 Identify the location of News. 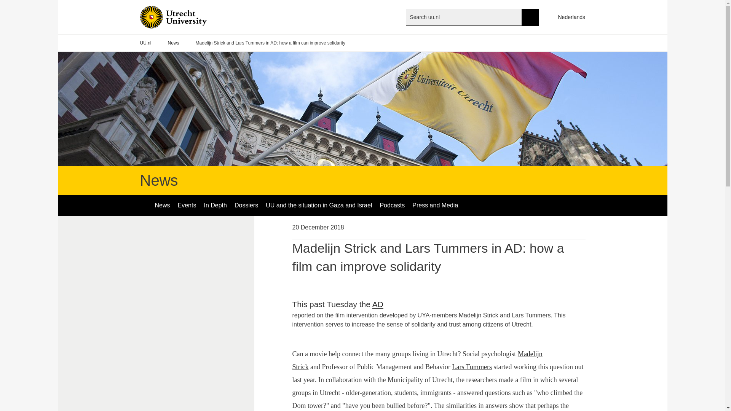
(162, 205).